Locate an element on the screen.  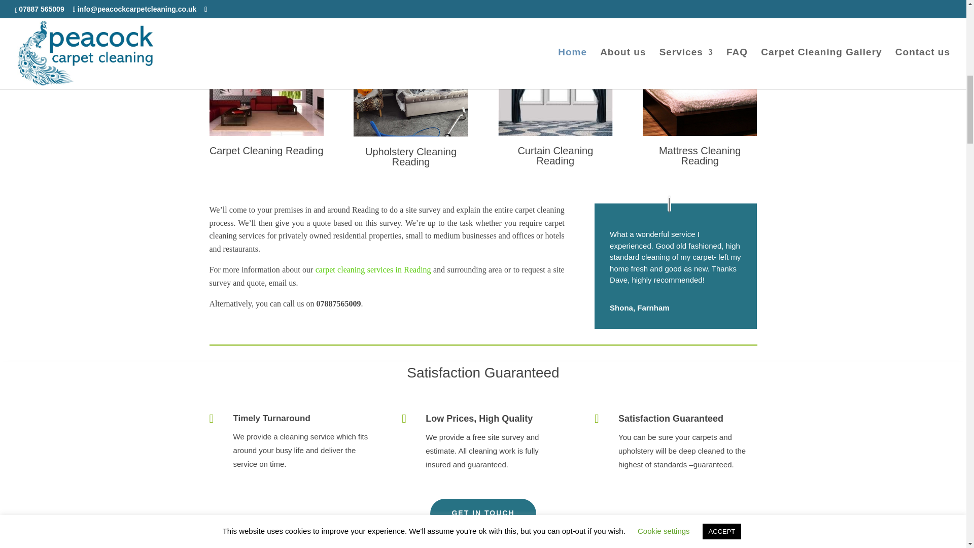
carpet cleaner Reading is located at coordinates (700, 97).